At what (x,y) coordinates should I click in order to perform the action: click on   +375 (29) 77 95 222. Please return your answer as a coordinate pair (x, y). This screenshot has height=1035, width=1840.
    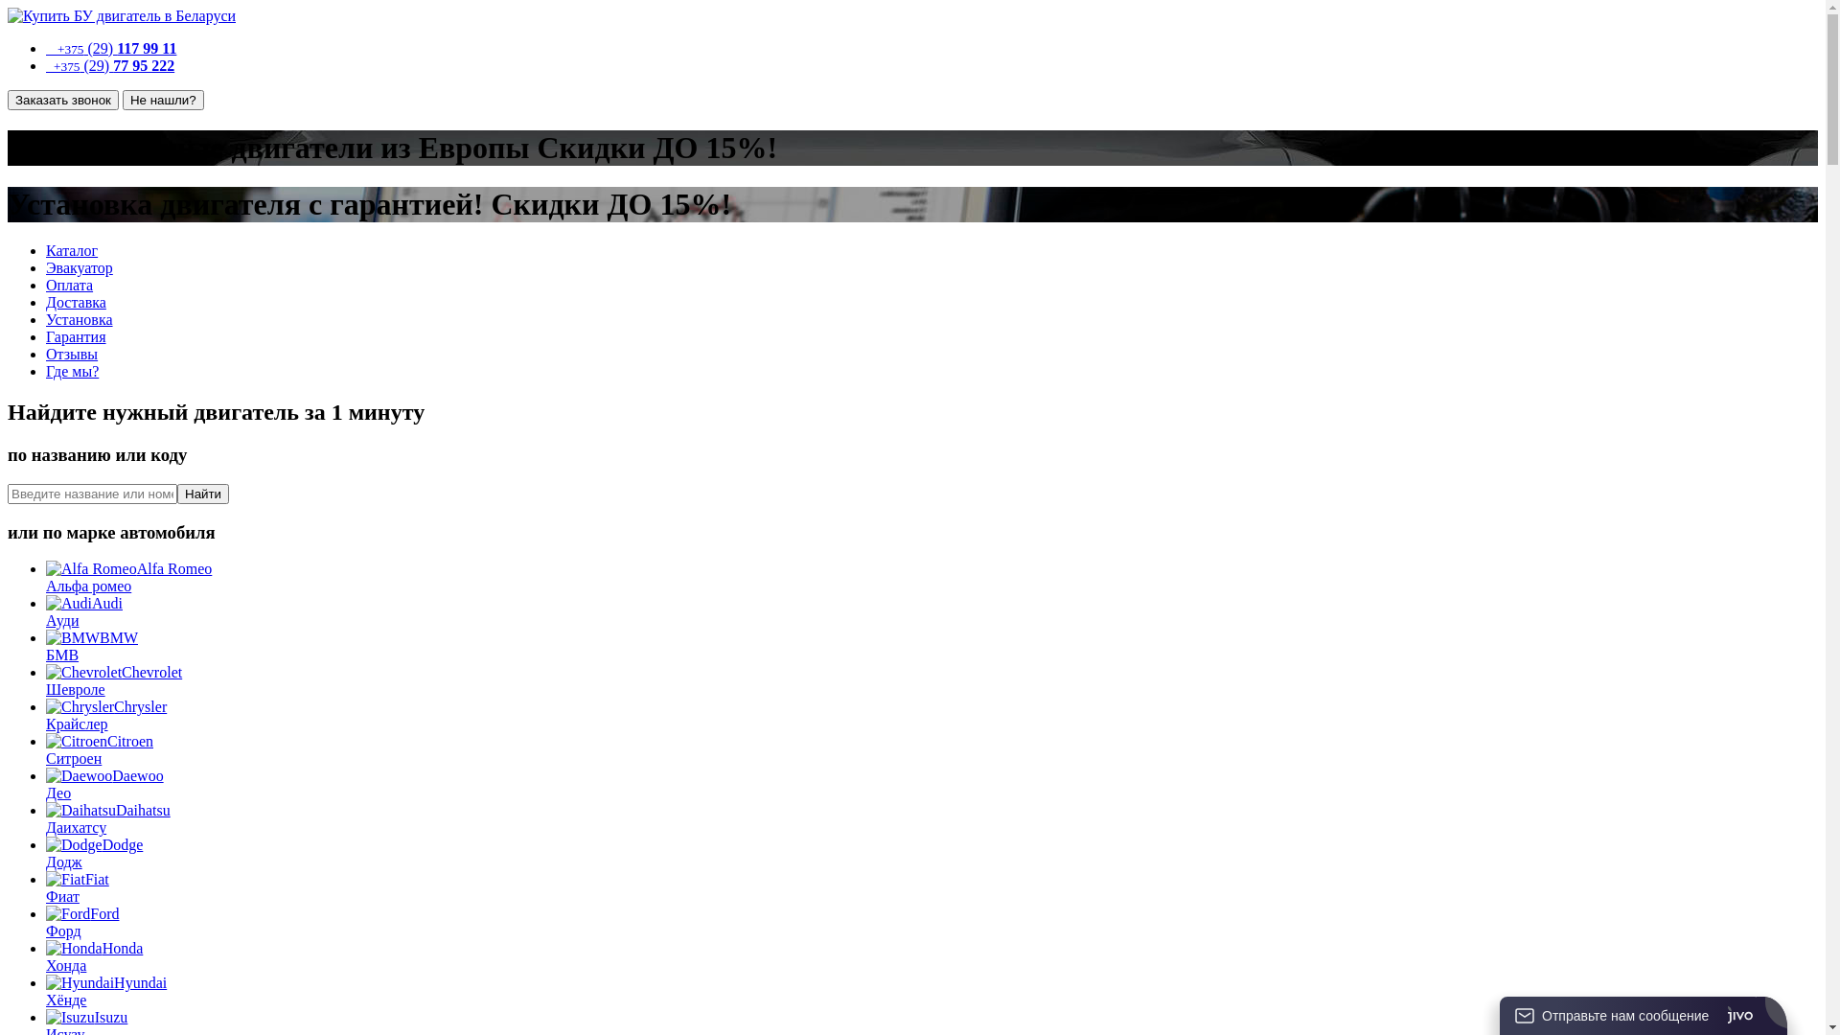
    Looking at the image, I should click on (110, 65).